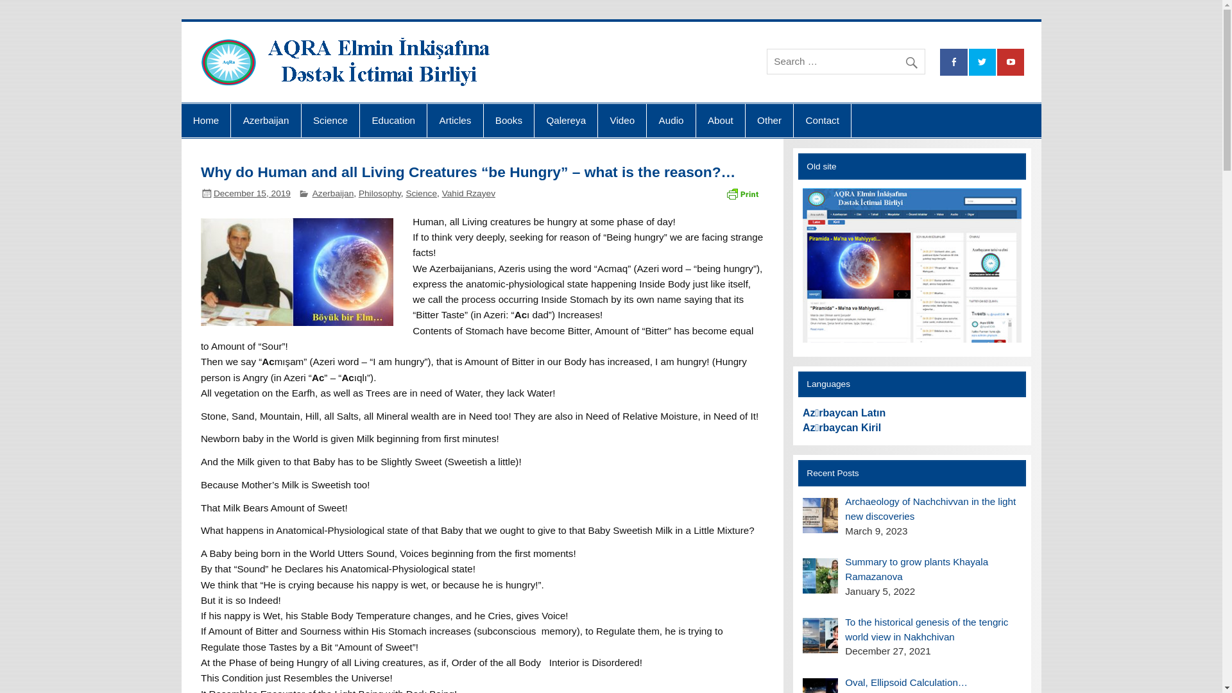 This screenshot has width=1232, height=693. I want to click on Philosophy, so click(380, 194).